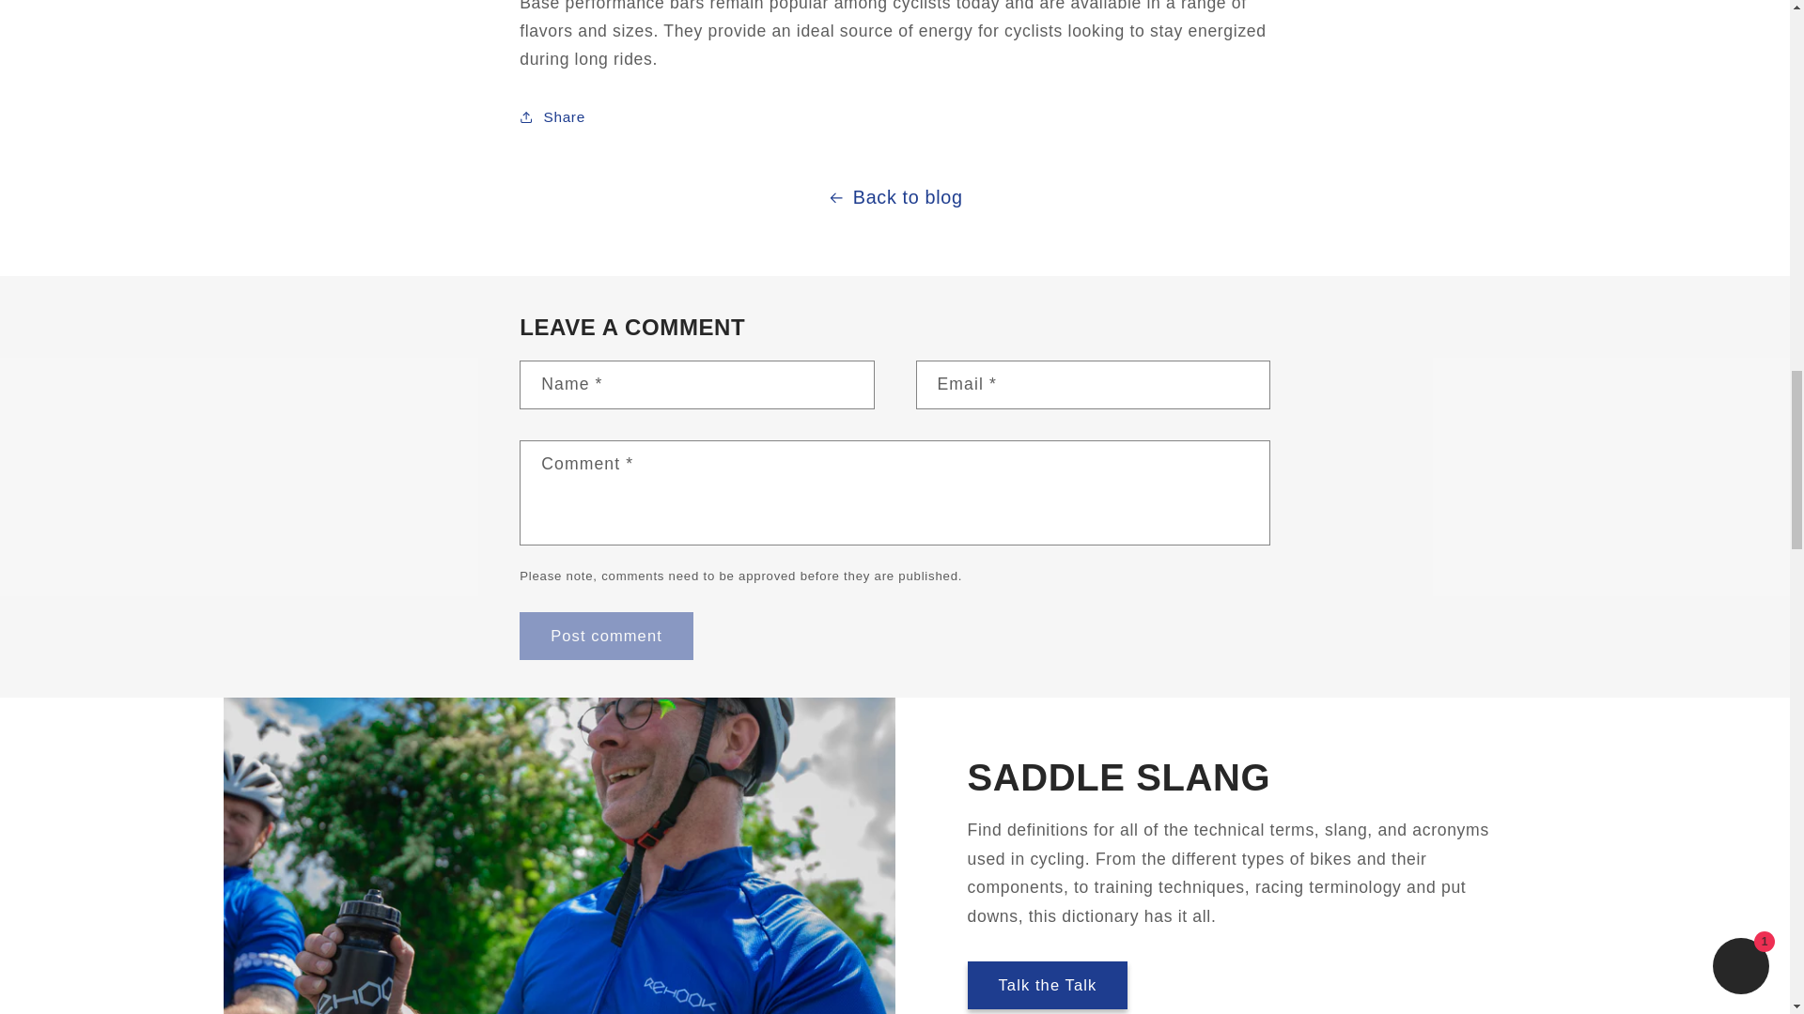  What do you see at coordinates (1048, 985) in the screenshot?
I see `Talk the Talk` at bounding box center [1048, 985].